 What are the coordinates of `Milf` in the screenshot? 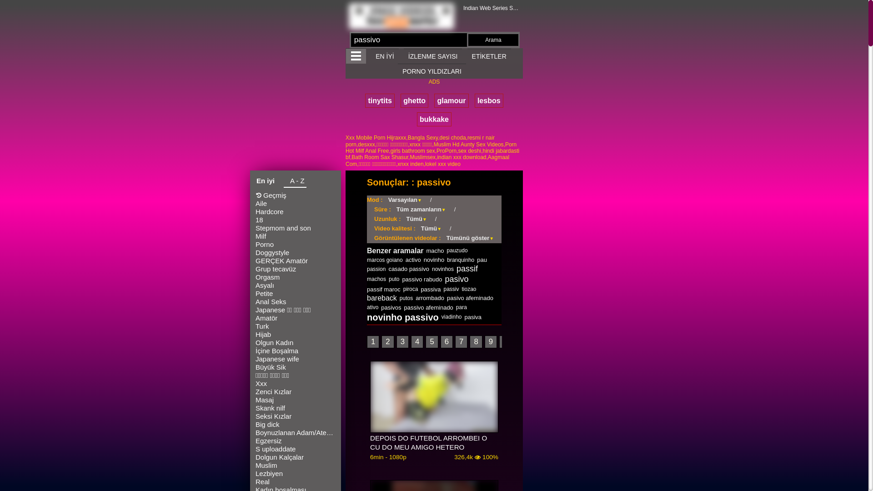 It's located at (296, 236).